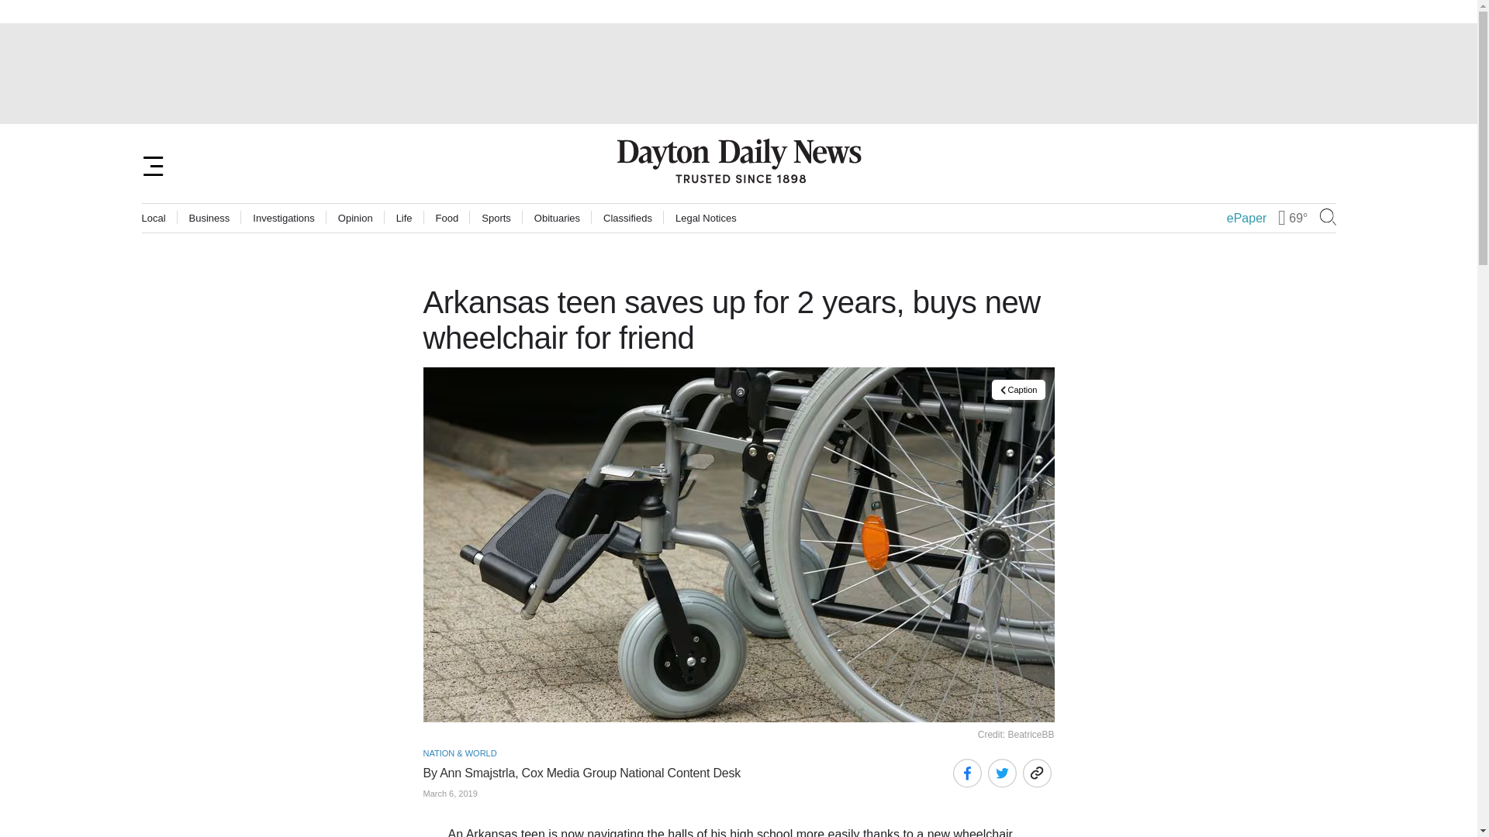 This screenshot has height=837, width=1489. I want to click on Opinion, so click(355, 219).